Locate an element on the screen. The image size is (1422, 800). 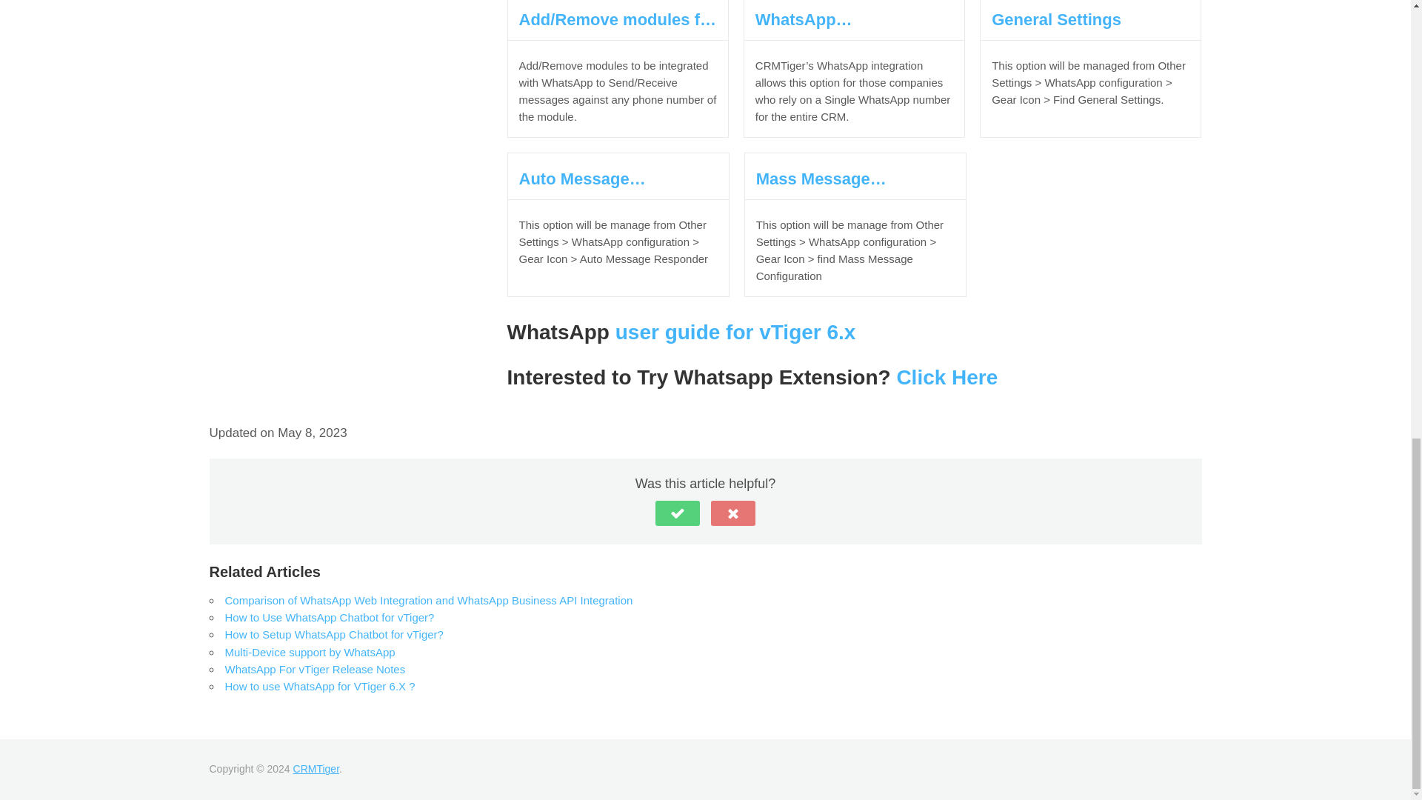
Multi-Device support by WhatsApp is located at coordinates (310, 652).